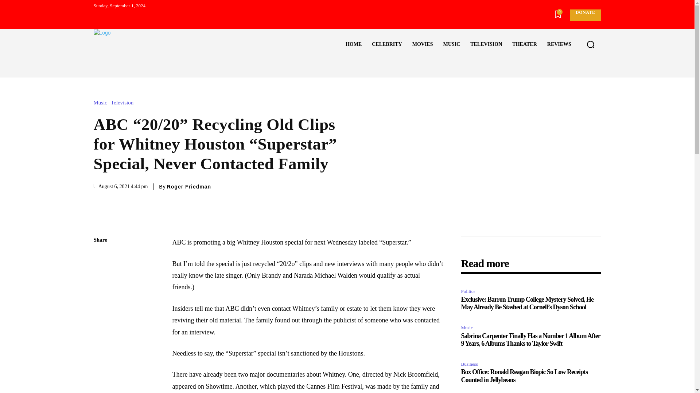  Describe the element at coordinates (386, 44) in the screenshot. I see `CELEBRITY` at that location.